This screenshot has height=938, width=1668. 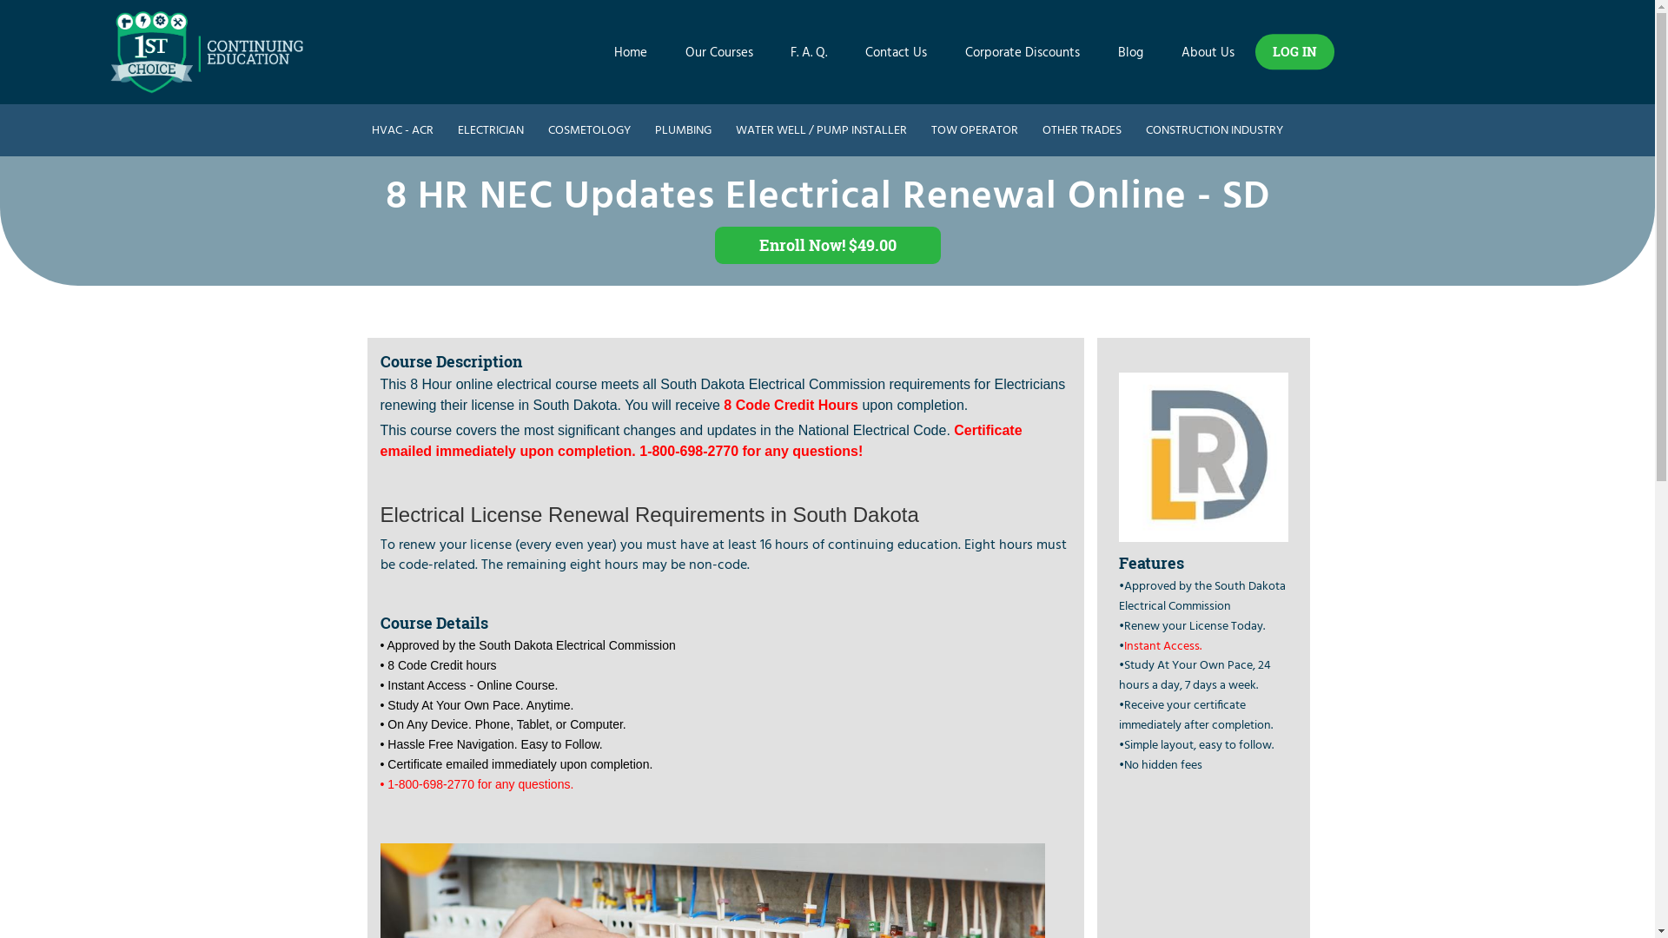 What do you see at coordinates (631, 52) in the screenshot?
I see `Home` at bounding box center [631, 52].